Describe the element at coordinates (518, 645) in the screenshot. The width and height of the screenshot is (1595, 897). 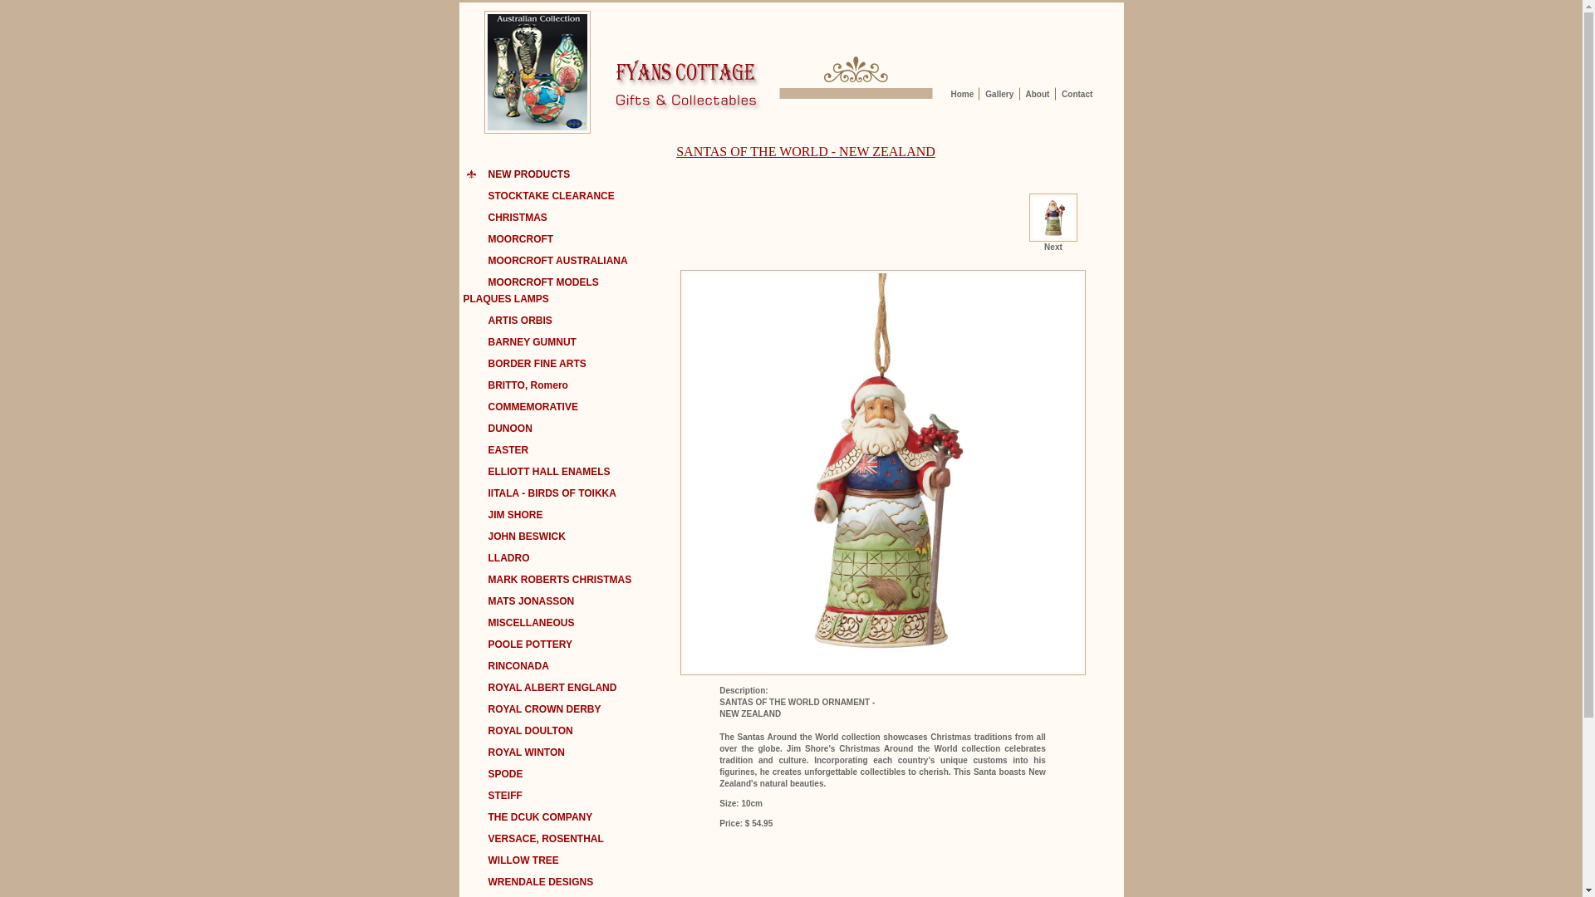
I see `POOLE POTTERY` at that location.